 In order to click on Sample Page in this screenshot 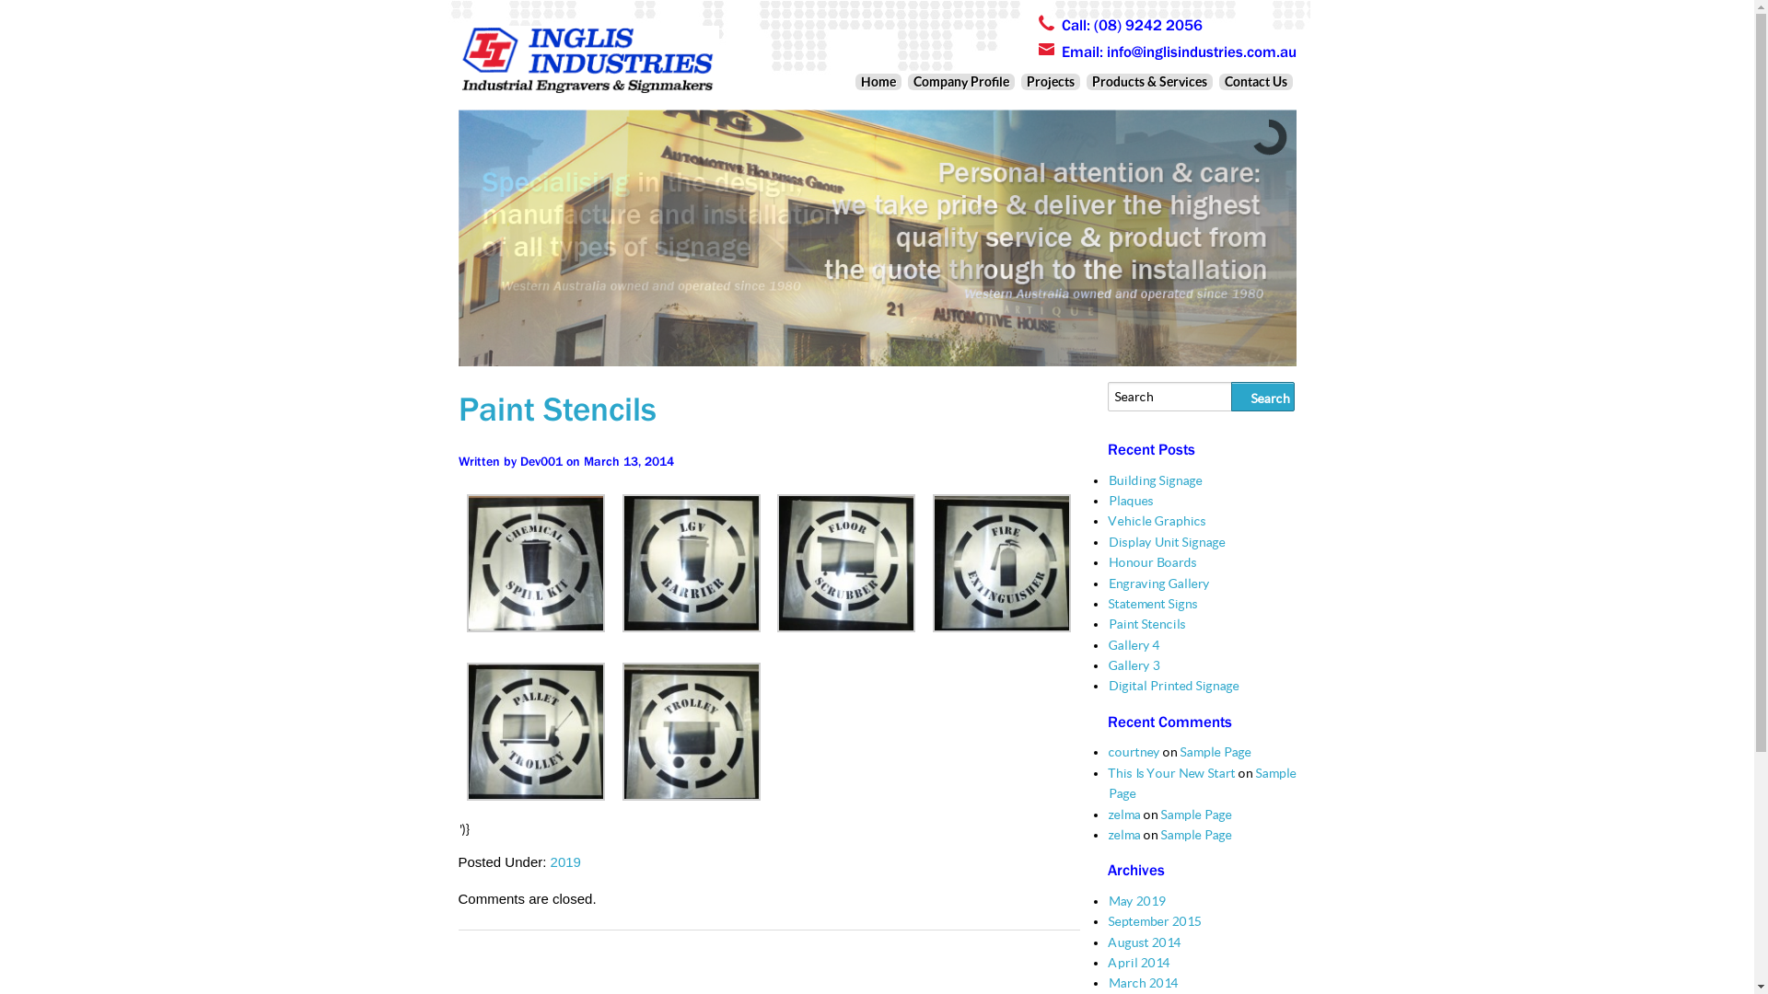, I will do `click(1195, 835)`.